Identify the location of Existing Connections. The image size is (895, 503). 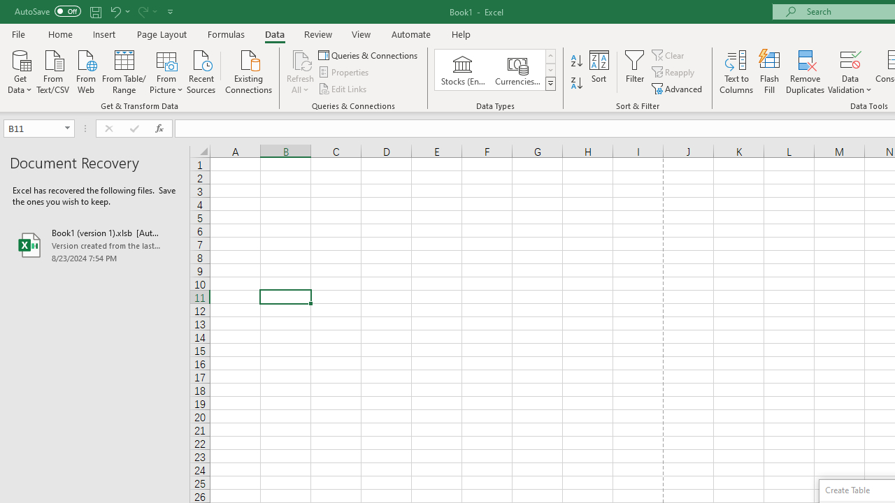
(249, 71).